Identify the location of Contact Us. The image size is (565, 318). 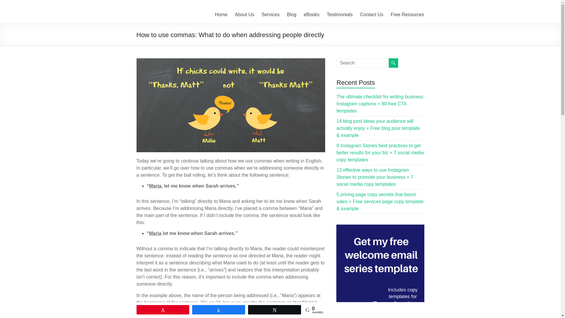
(372, 14).